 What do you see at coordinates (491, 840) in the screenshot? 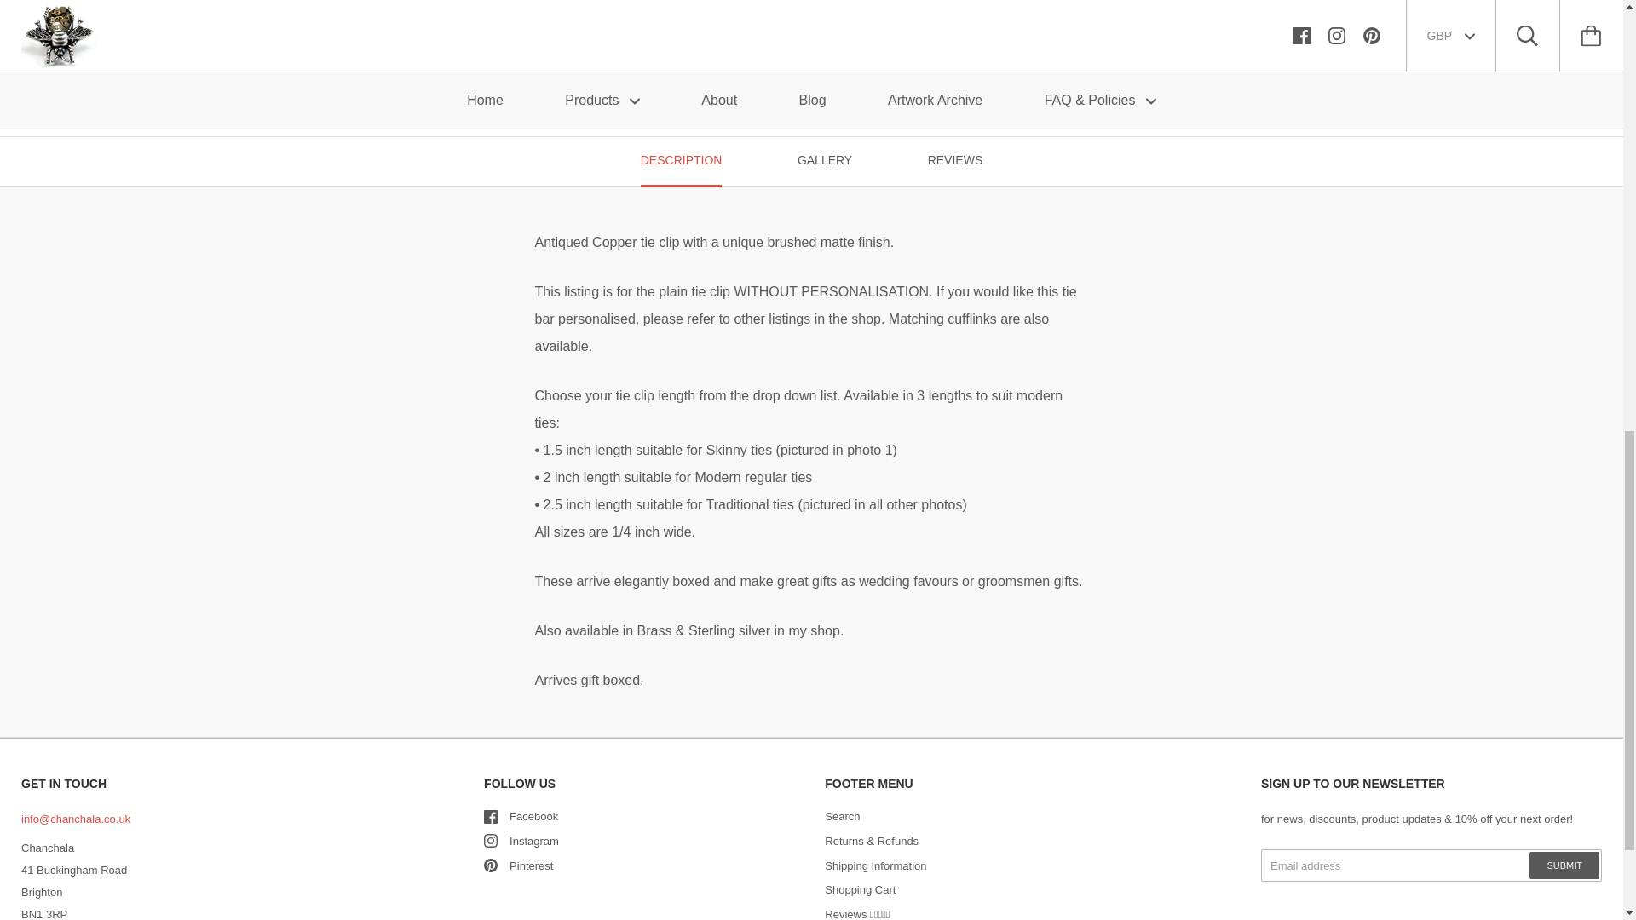
I see `Instagram` at bounding box center [491, 840].